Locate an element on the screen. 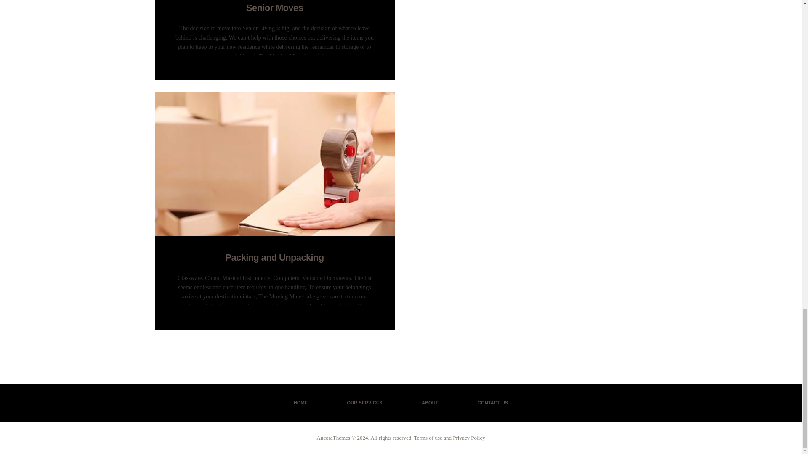 The image size is (808, 454). ABOUT is located at coordinates (430, 403).